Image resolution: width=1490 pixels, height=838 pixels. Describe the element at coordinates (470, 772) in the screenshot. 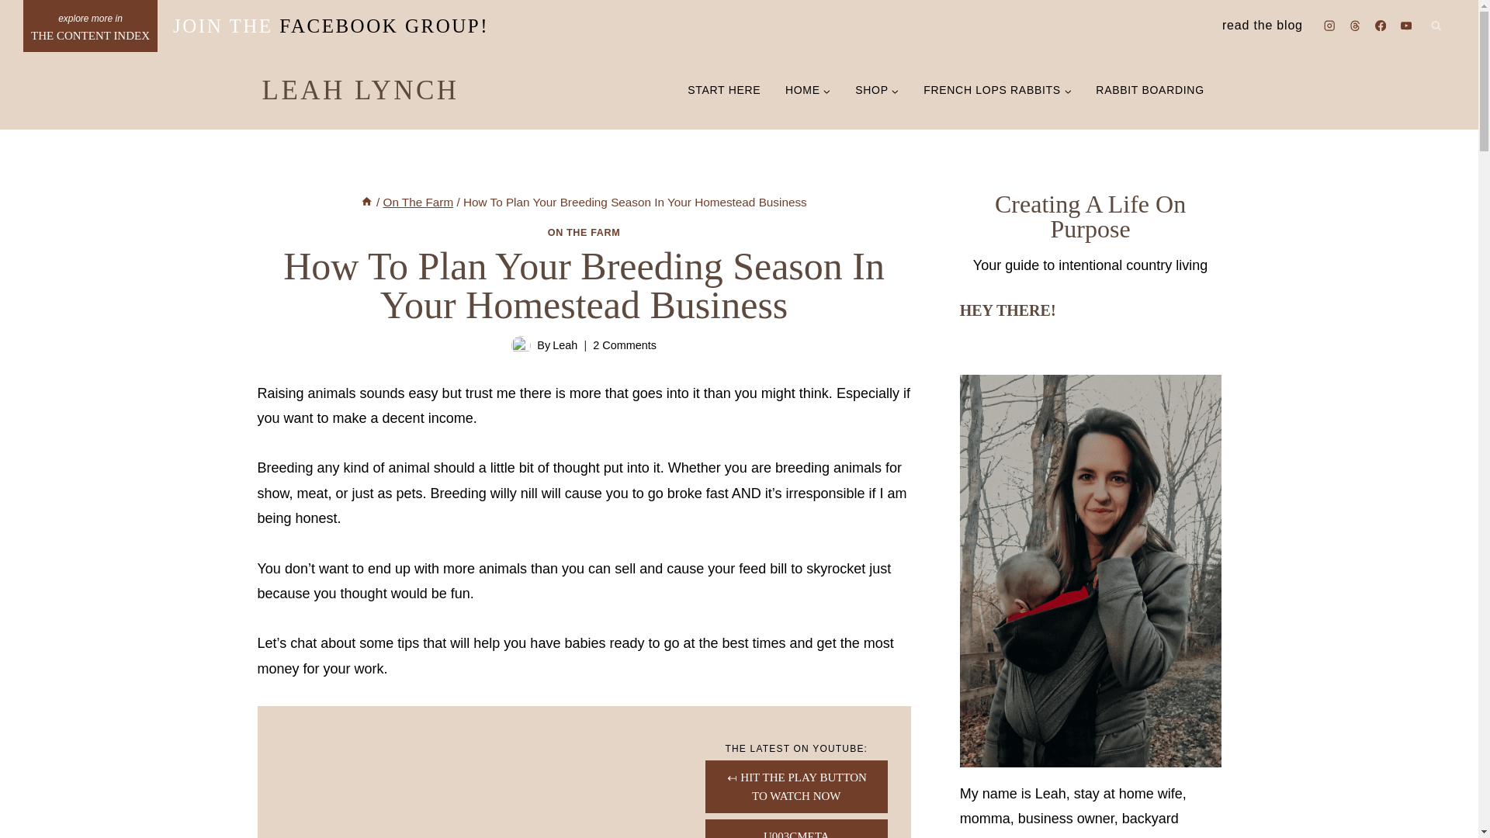

I see `BREEDING SEASON - how to plan for your sanity` at that location.